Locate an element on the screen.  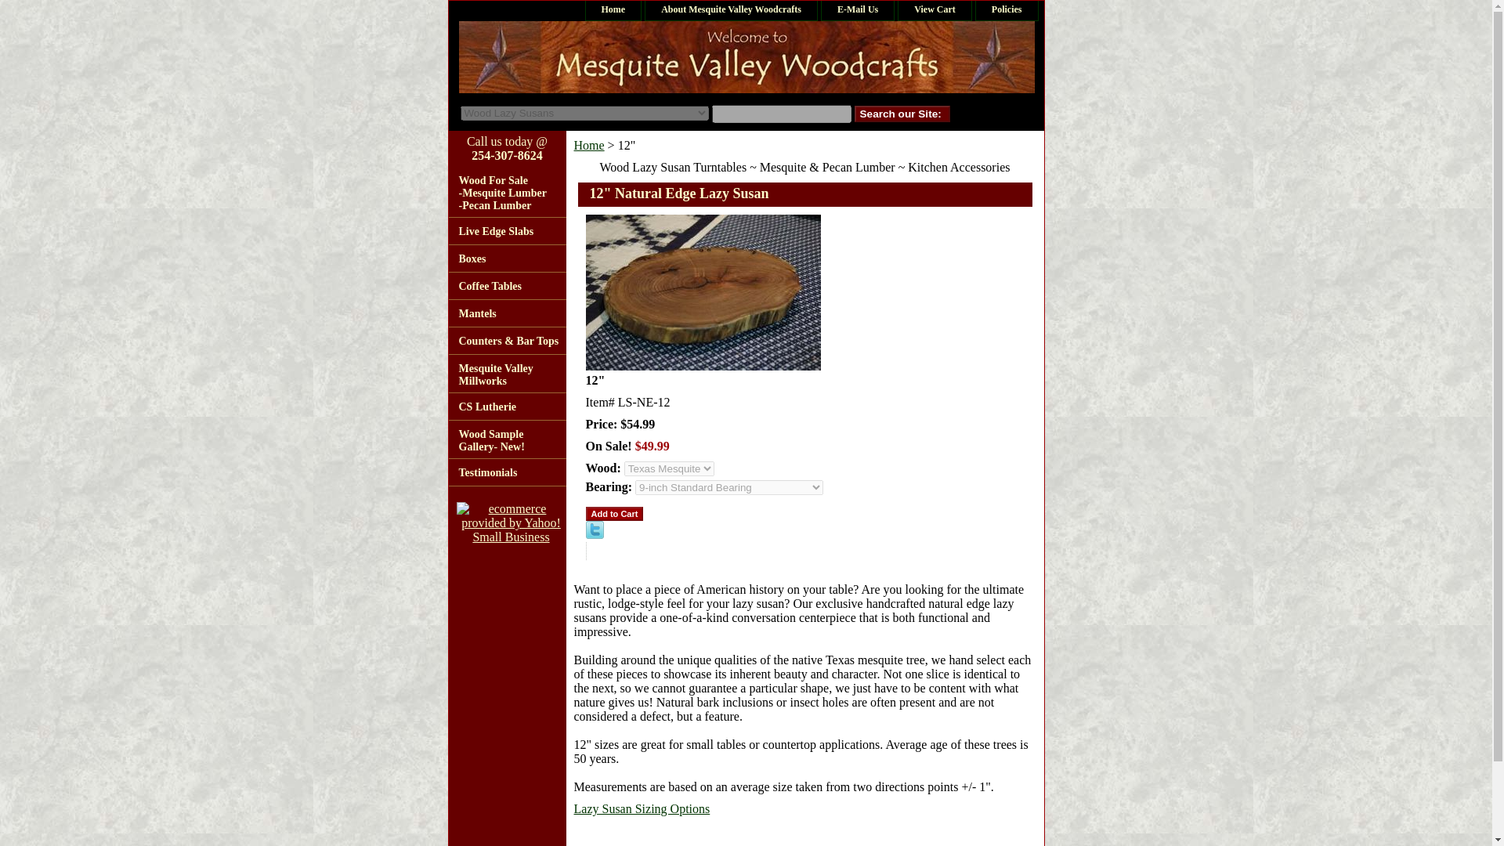
Testimonials is located at coordinates (506, 473).